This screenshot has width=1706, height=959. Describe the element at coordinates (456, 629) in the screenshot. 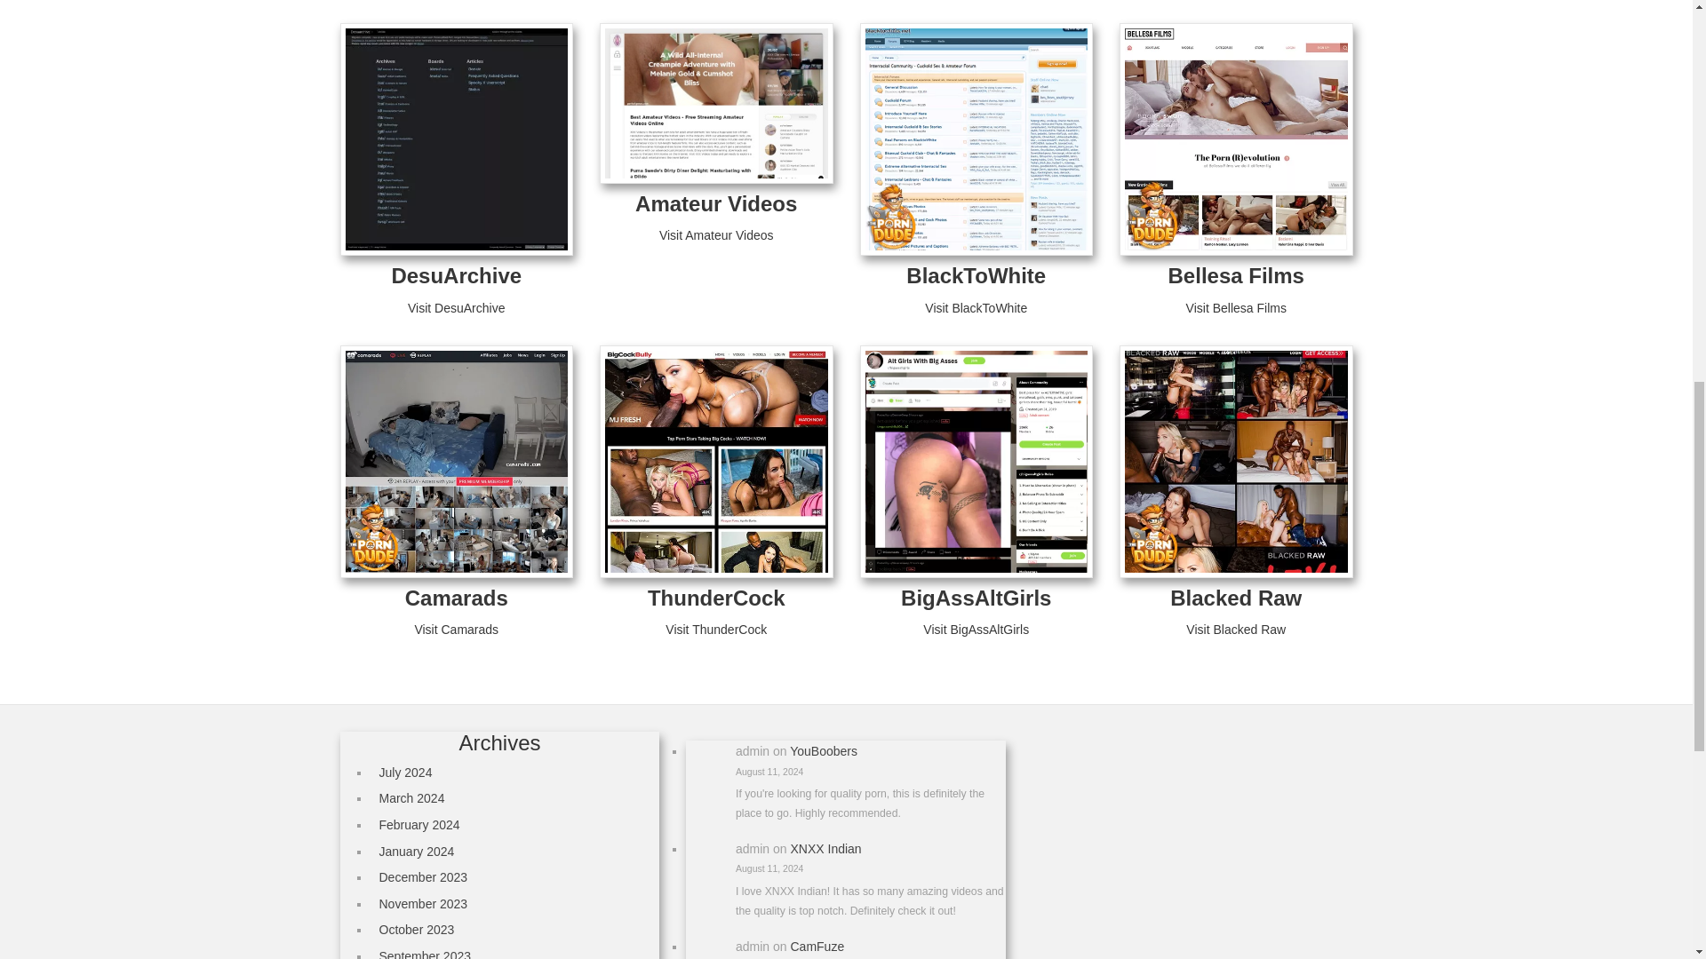

I see `Visit Camarads` at that location.